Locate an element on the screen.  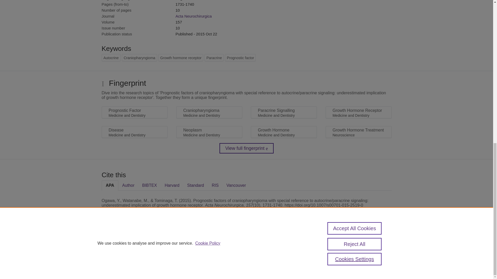
Scopus is located at coordinates (135, 241).